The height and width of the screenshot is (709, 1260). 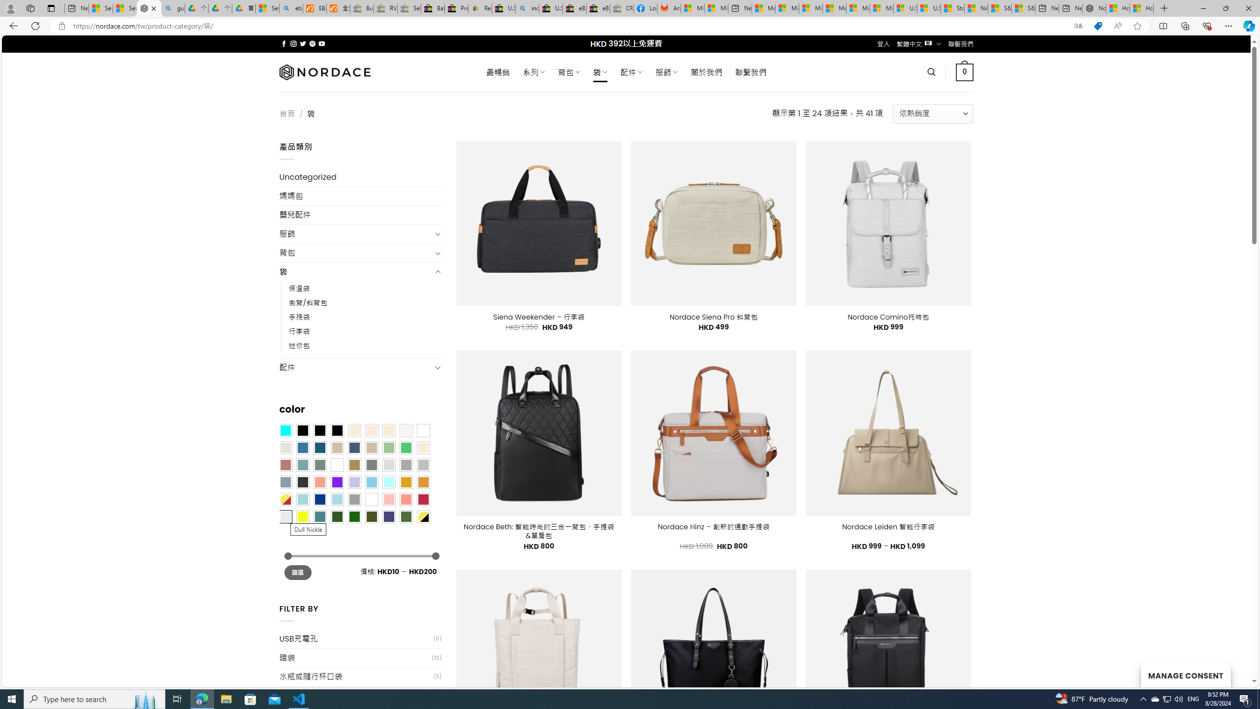 I want to click on Cream, so click(x=389, y=431).